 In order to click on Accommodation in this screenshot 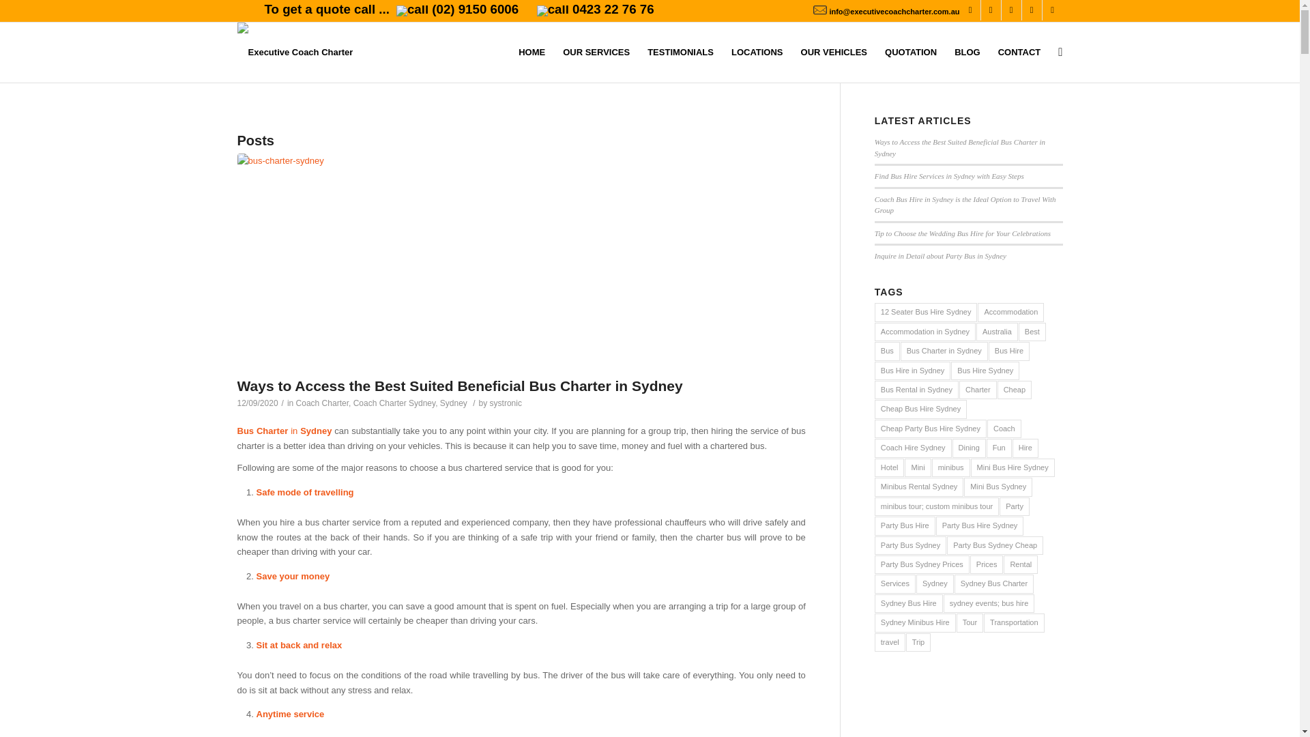, I will do `click(1011, 313)`.